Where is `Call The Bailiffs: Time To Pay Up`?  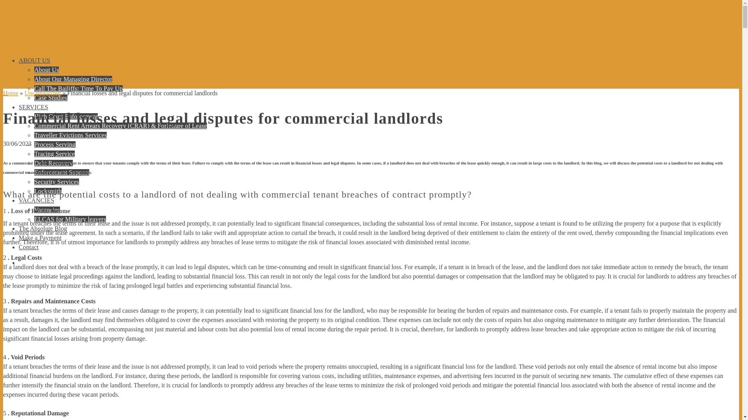
Call The Bailiffs: Time To Pay Up is located at coordinates (78, 89).